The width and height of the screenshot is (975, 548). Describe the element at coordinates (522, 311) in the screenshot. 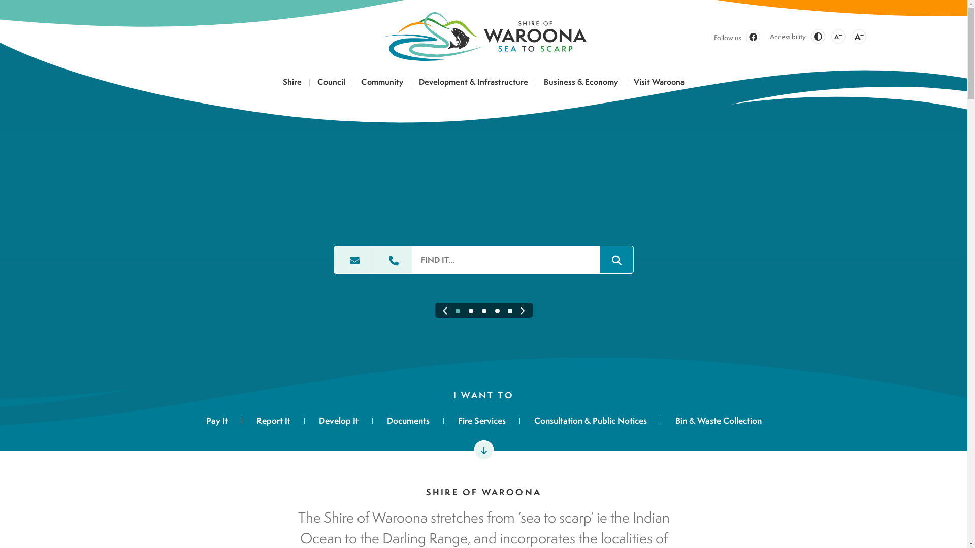

I see `Next Slide` at that location.